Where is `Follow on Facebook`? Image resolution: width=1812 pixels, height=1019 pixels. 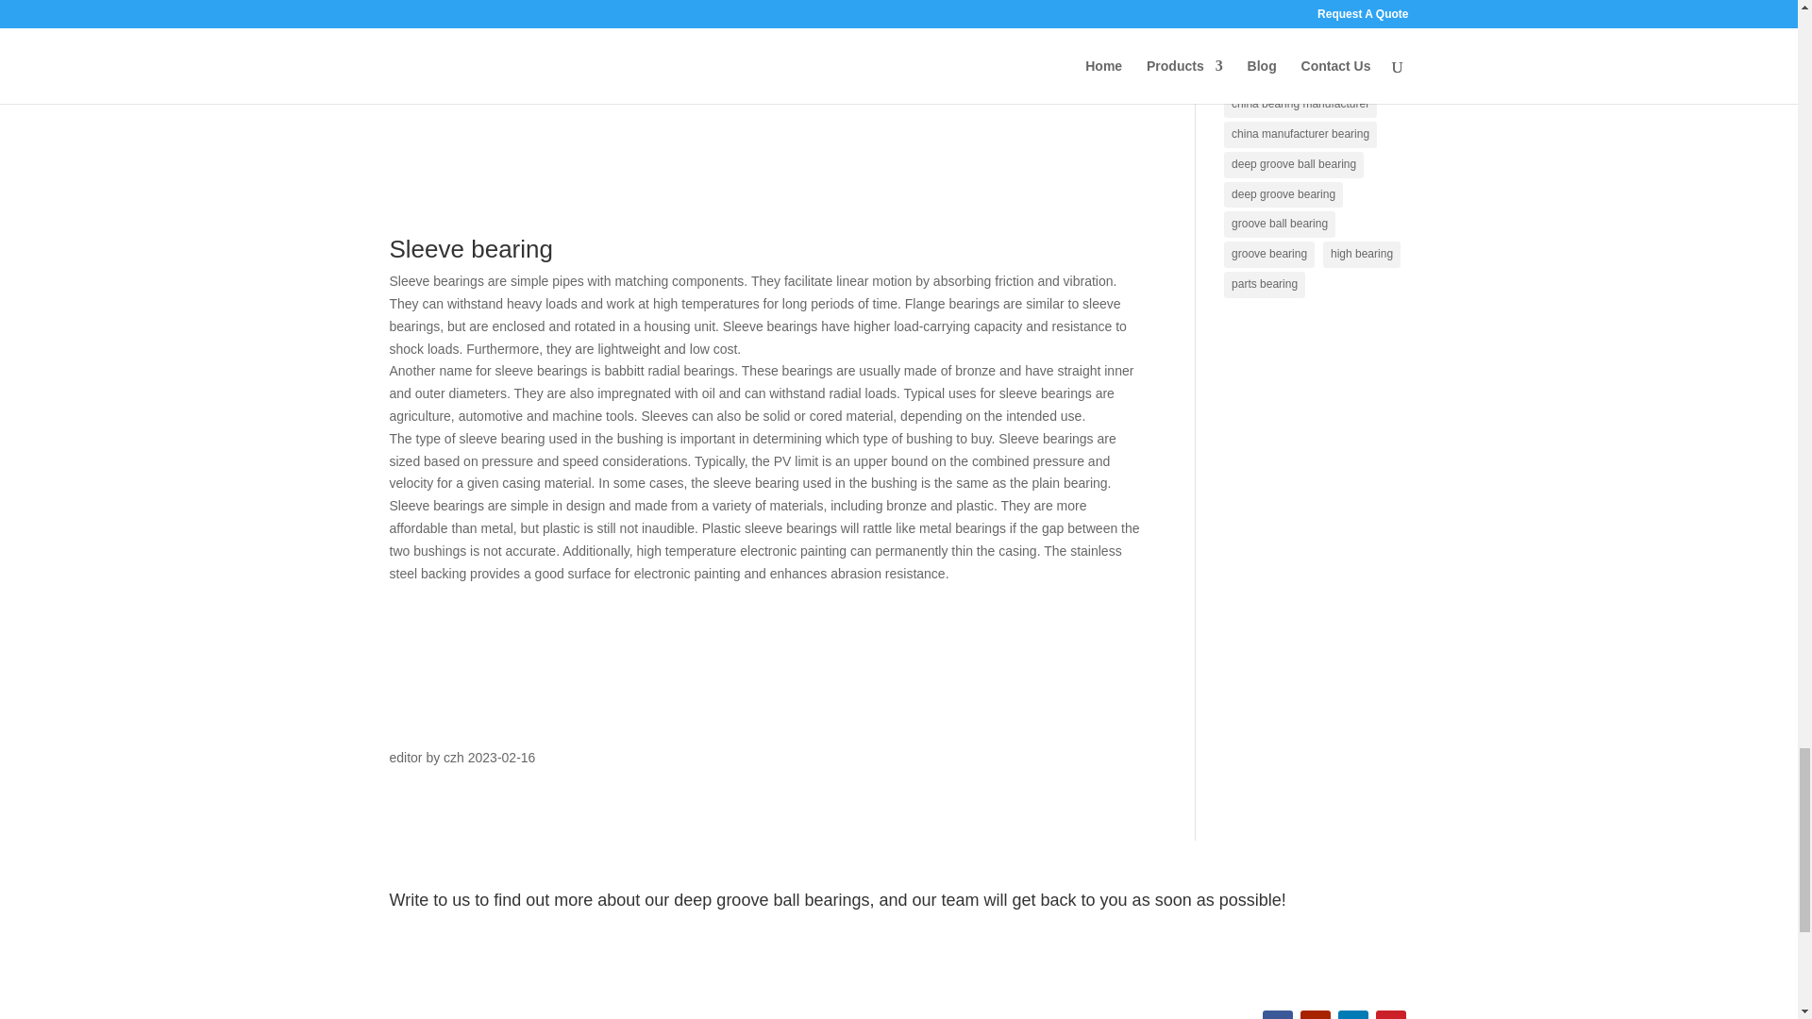 Follow on Facebook is located at coordinates (1278, 1015).